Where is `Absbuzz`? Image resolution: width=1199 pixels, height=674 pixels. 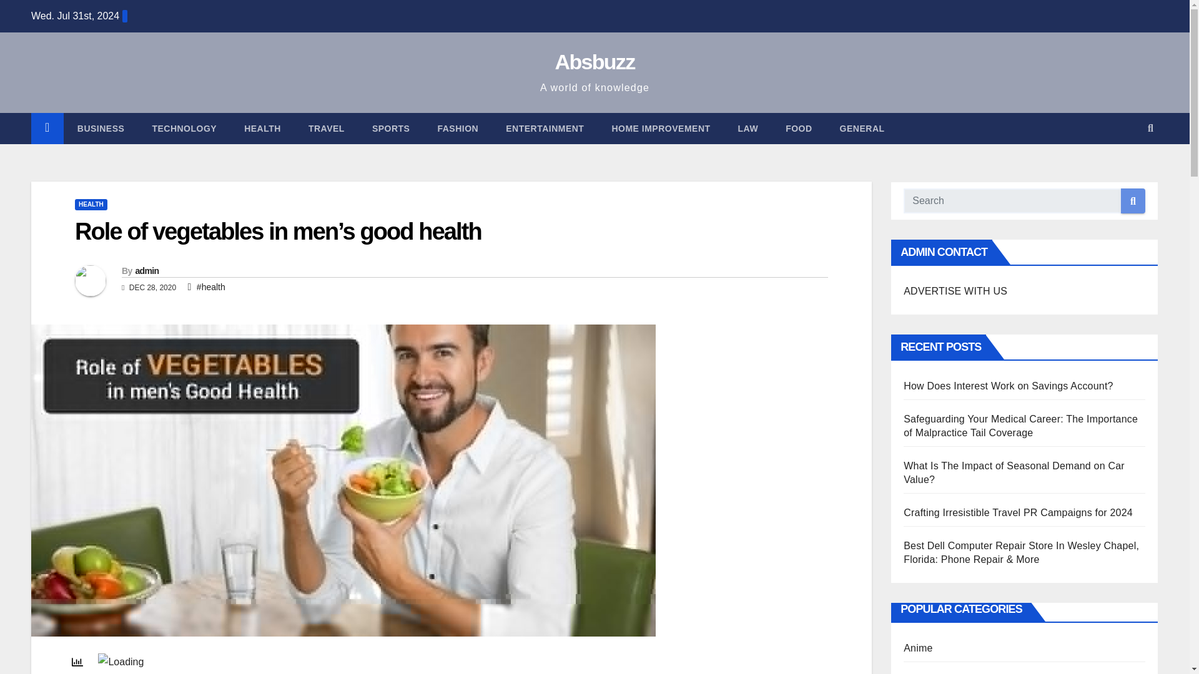 Absbuzz is located at coordinates (595, 61).